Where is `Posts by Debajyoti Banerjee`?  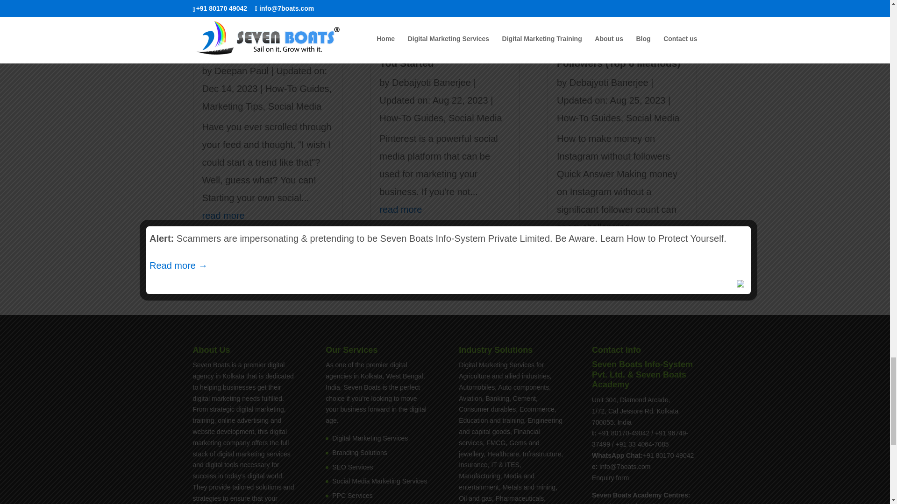 Posts by Debajyoti Banerjee is located at coordinates (609, 82).